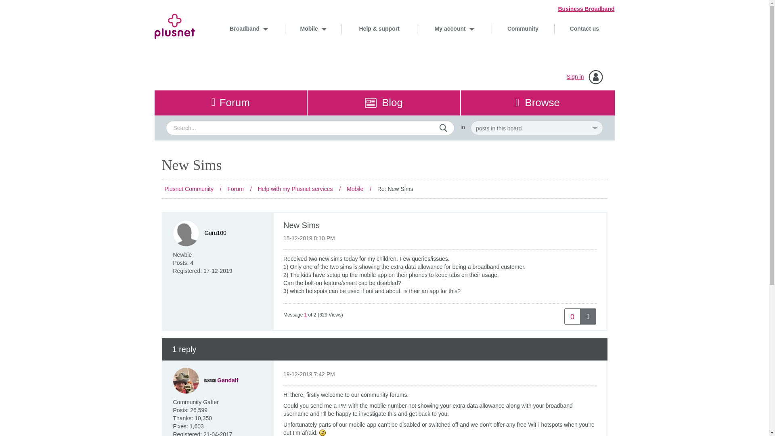 The image size is (775, 436). Describe the element at coordinates (443, 128) in the screenshot. I see `Search` at that location.